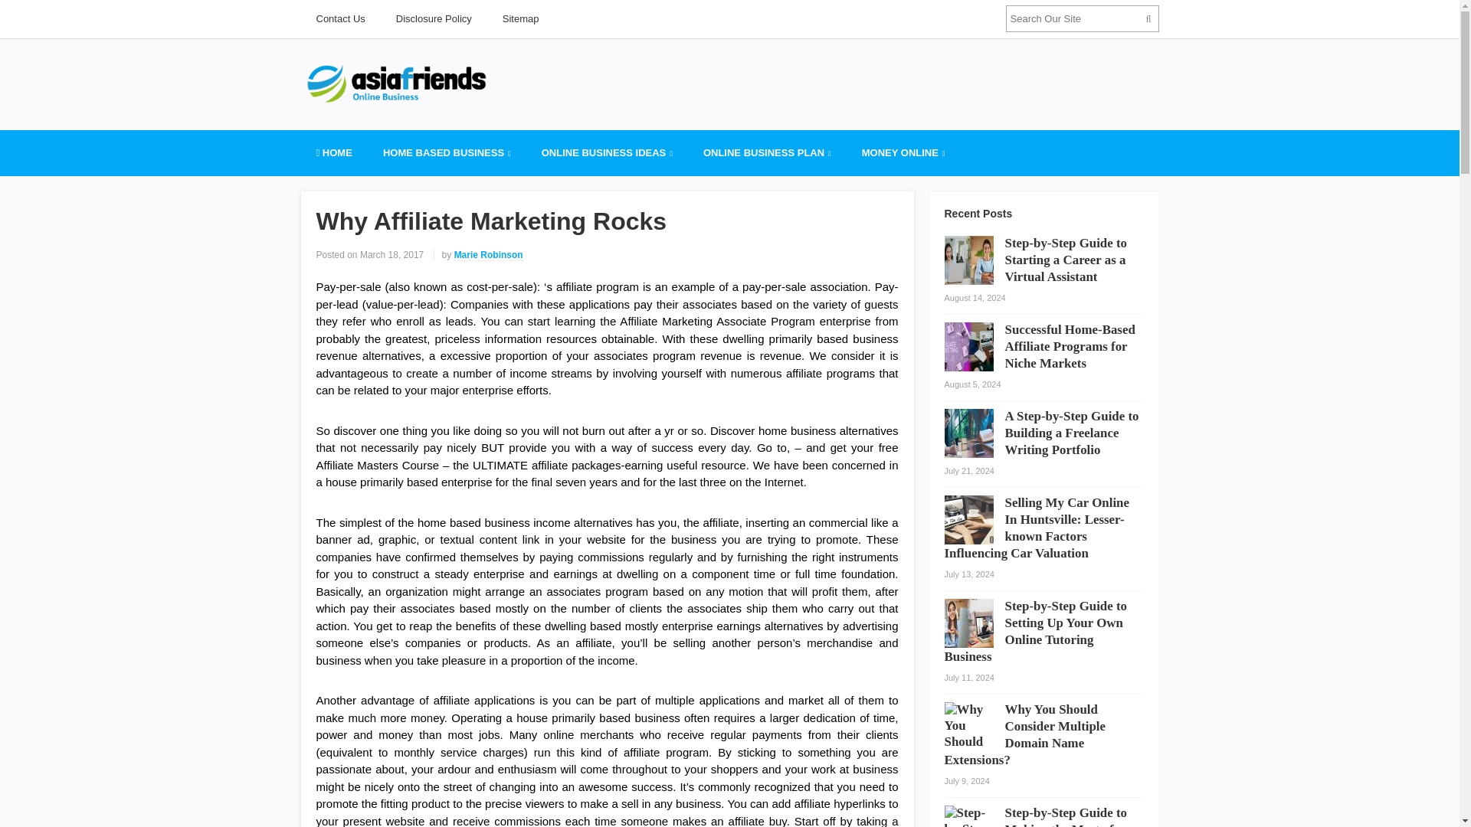 The image size is (1471, 827). What do you see at coordinates (434, 18) in the screenshot?
I see `Disclosure Policy` at bounding box center [434, 18].